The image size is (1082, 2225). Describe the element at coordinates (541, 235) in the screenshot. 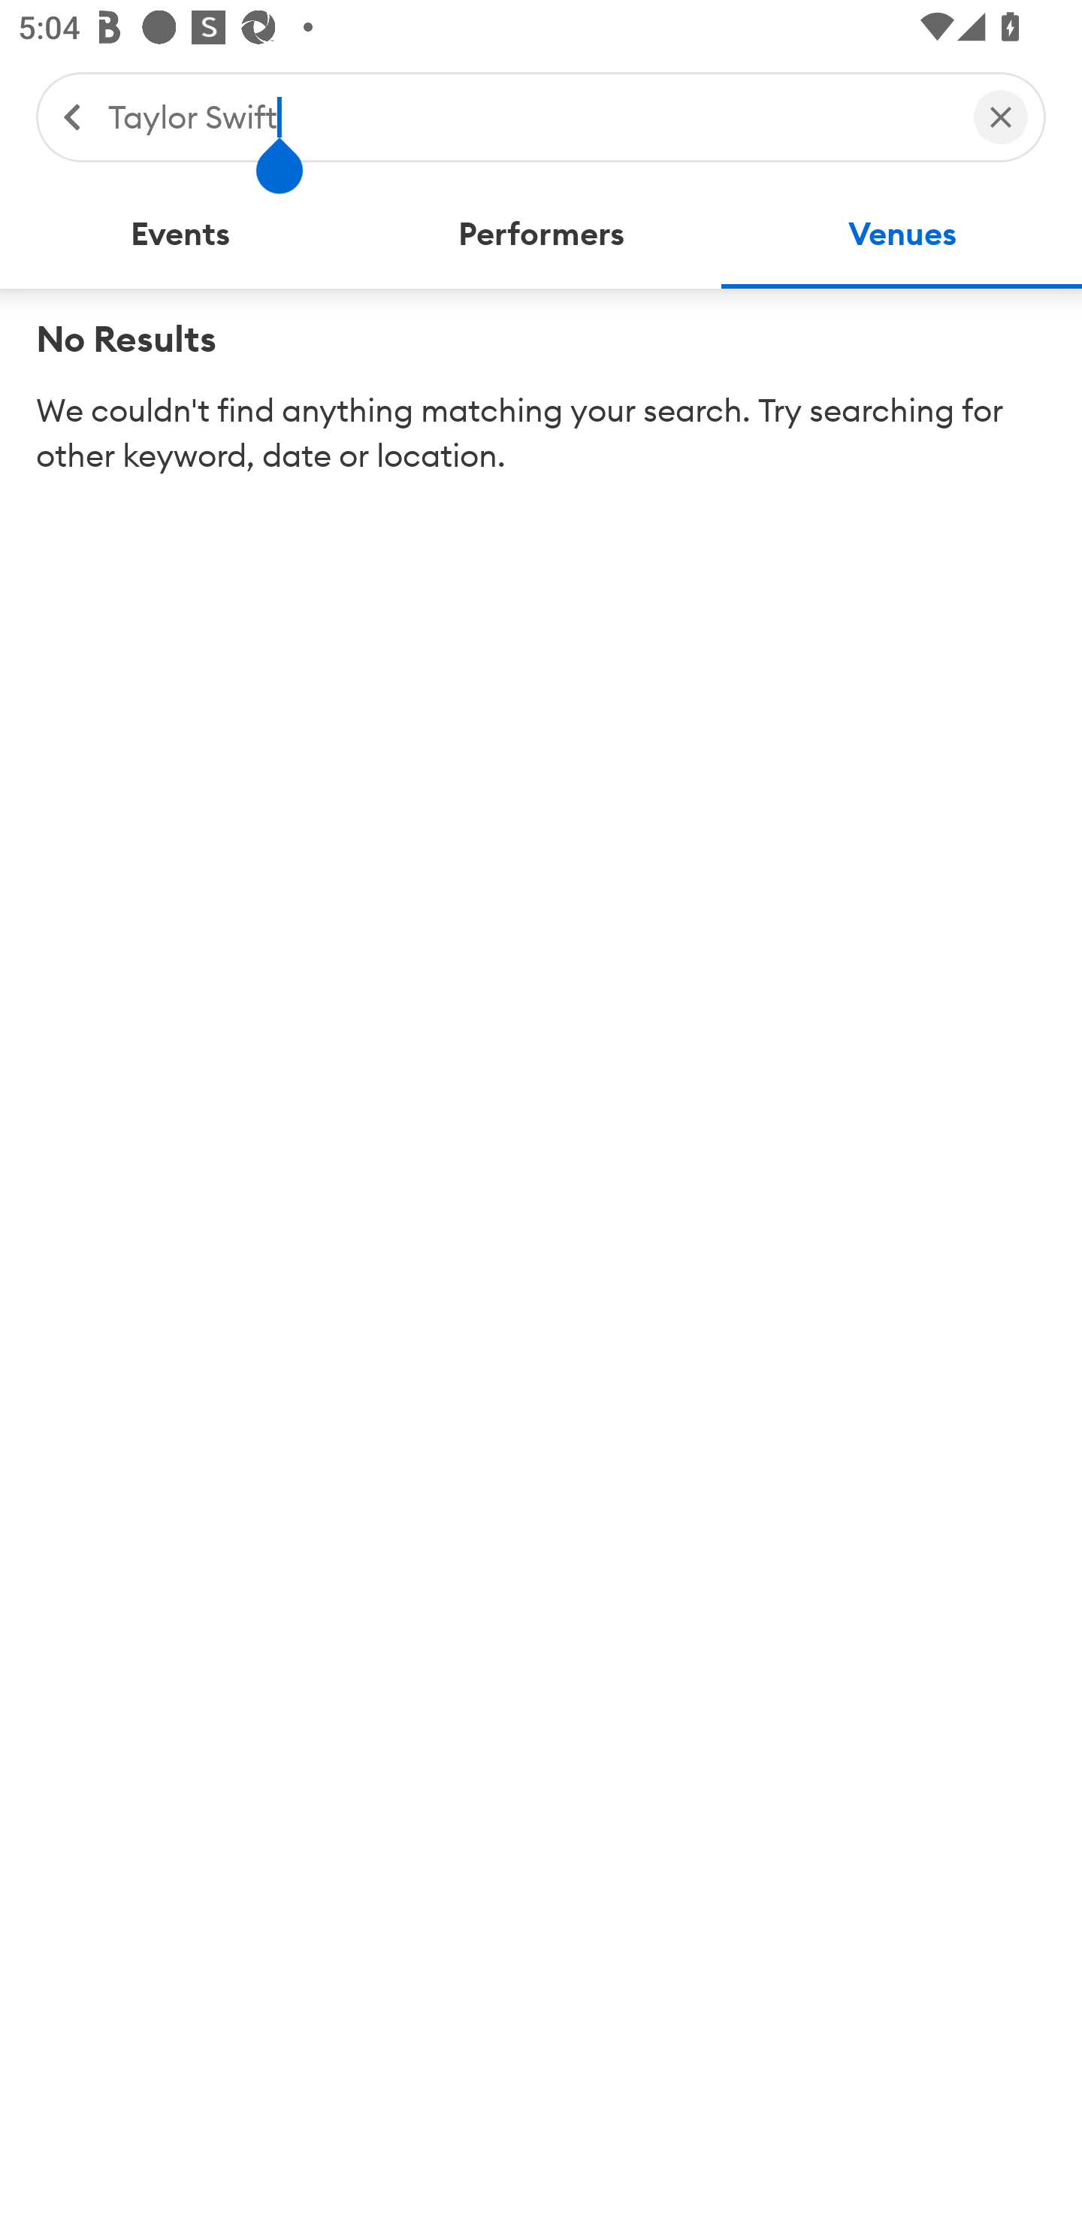

I see `Performers` at that location.